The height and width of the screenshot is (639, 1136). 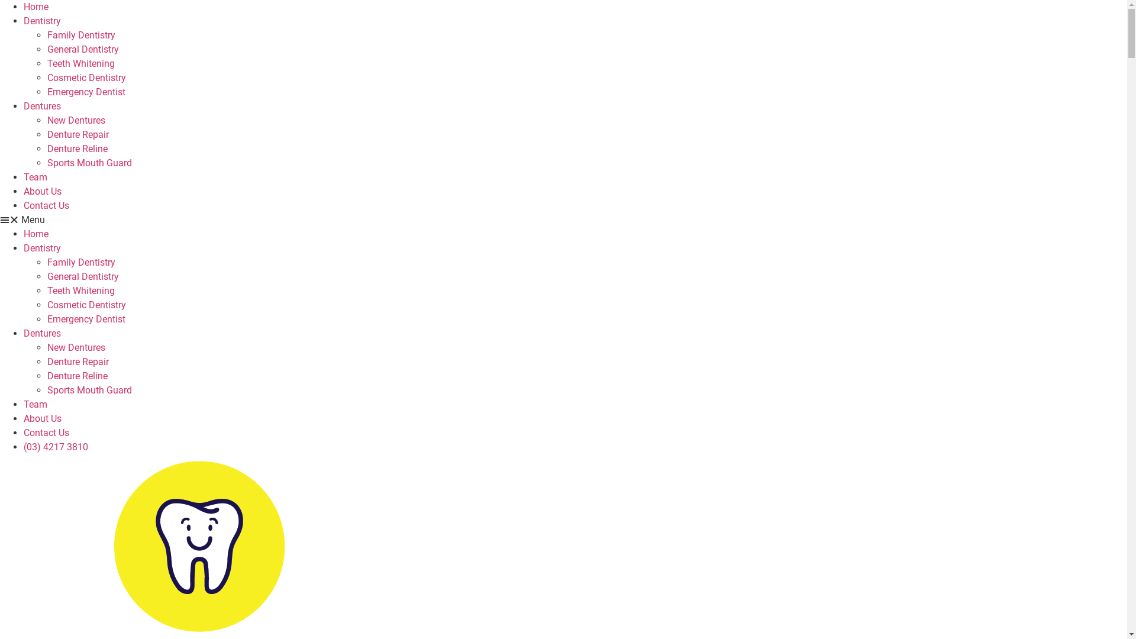 What do you see at coordinates (81, 291) in the screenshot?
I see `Teeth Whitening` at bounding box center [81, 291].